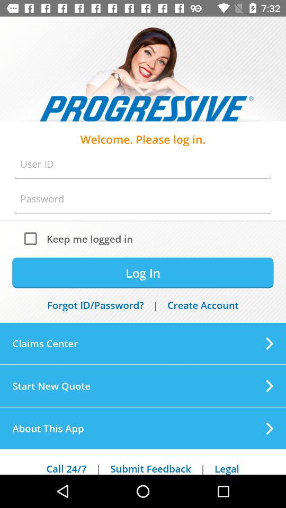  I want to click on enter userid, so click(143, 164).